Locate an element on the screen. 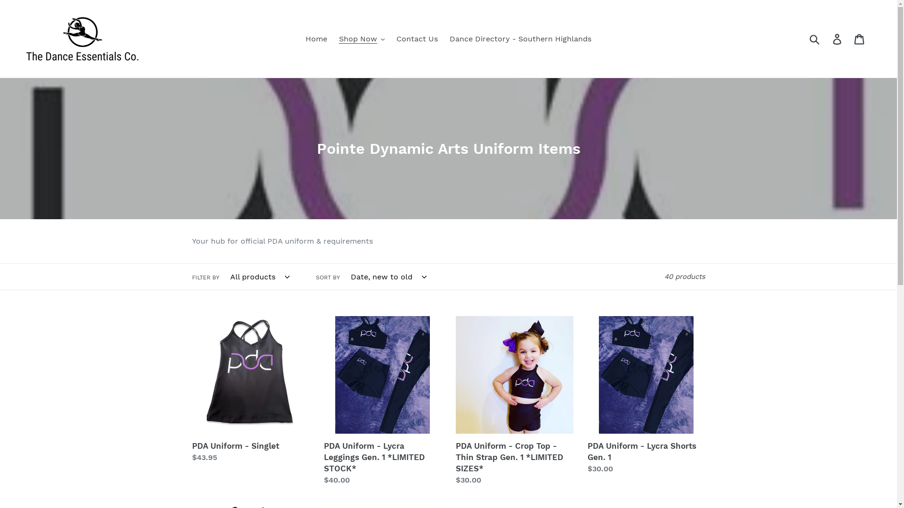 The image size is (904, 508). Dance Directory - Southern Highlands is located at coordinates (521, 39).